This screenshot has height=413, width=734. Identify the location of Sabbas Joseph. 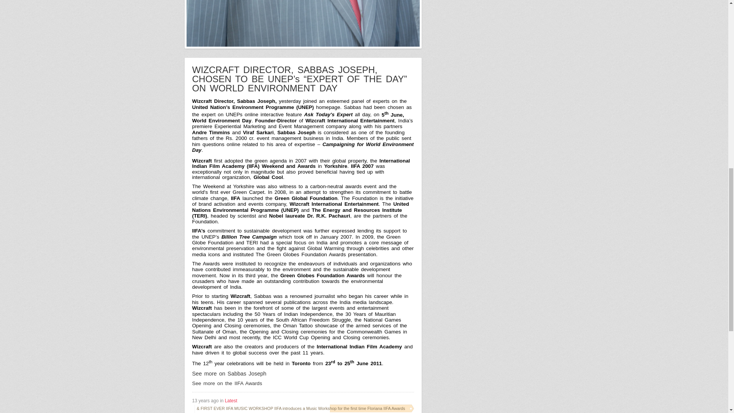
(229, 373).